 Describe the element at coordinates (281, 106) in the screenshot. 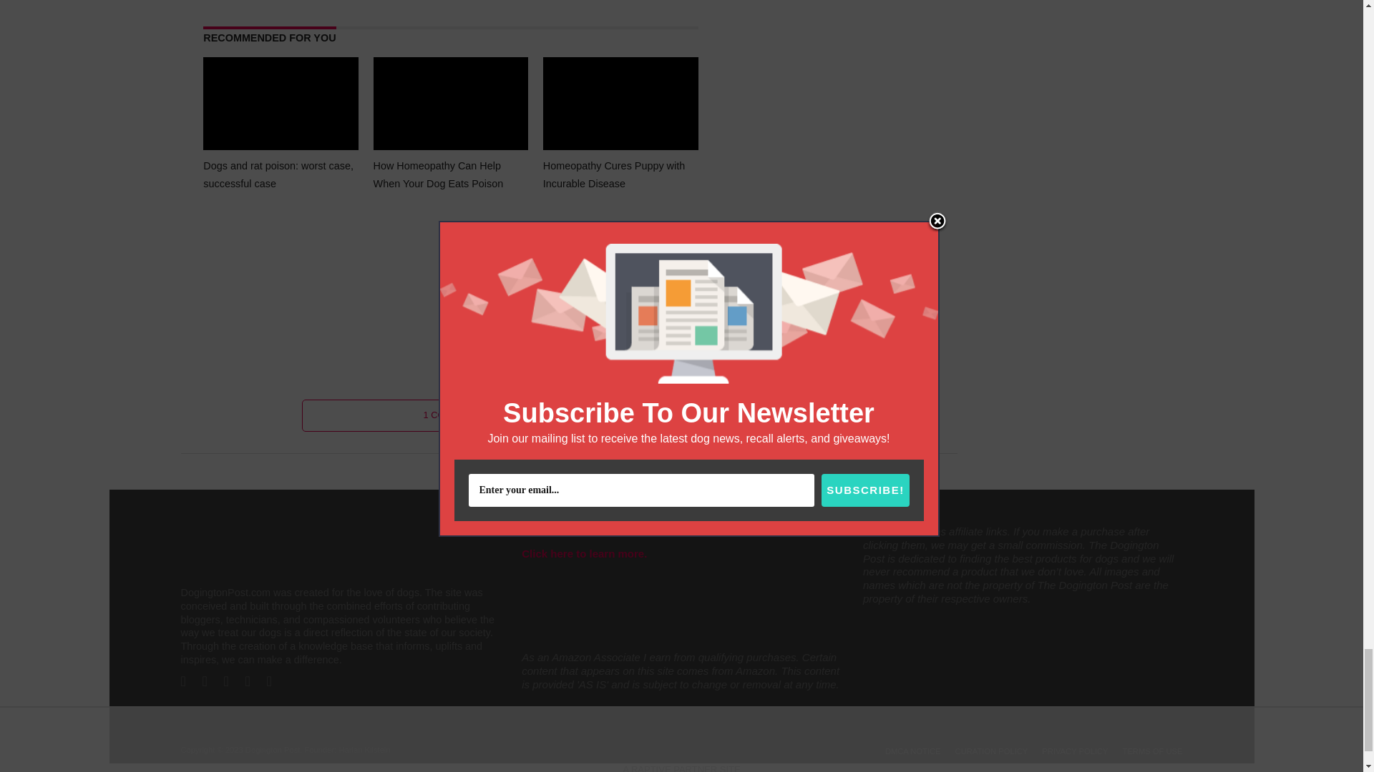

I see `Dogs And Rat Poison: Worst Case, Successful Case 4` at that location.